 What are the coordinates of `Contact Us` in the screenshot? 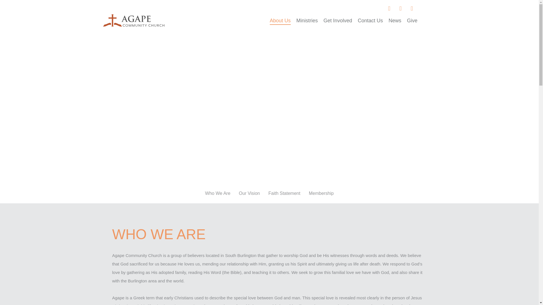 It's located at (370, 20).